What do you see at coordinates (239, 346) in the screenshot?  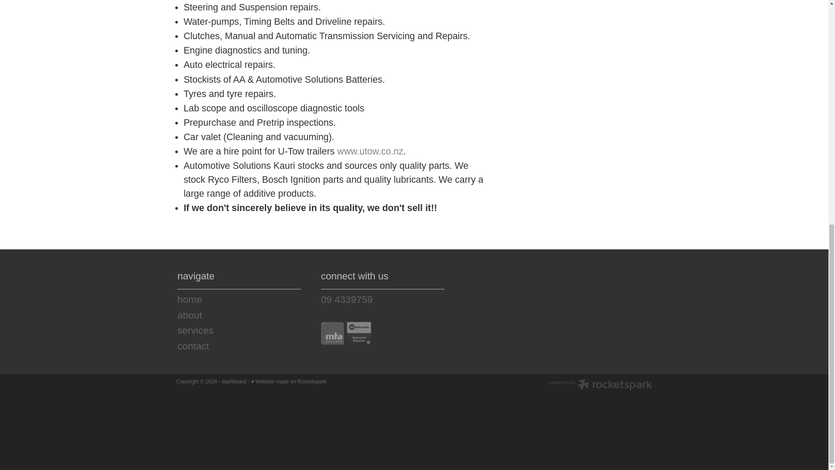 I see `contact` at bounding box center [239, 346].